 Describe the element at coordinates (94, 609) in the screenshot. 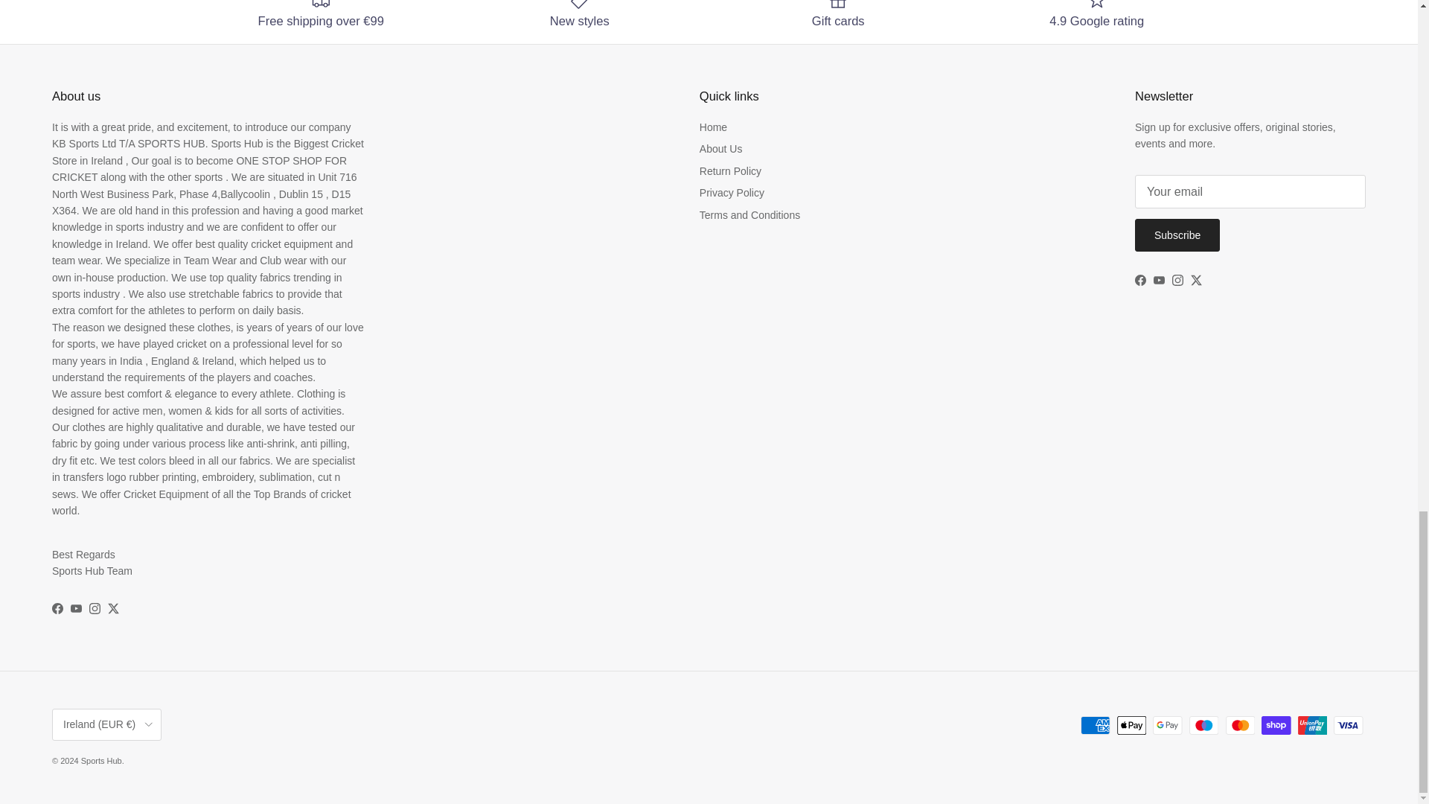

I see `Sports Hub on Instagram` at that location.